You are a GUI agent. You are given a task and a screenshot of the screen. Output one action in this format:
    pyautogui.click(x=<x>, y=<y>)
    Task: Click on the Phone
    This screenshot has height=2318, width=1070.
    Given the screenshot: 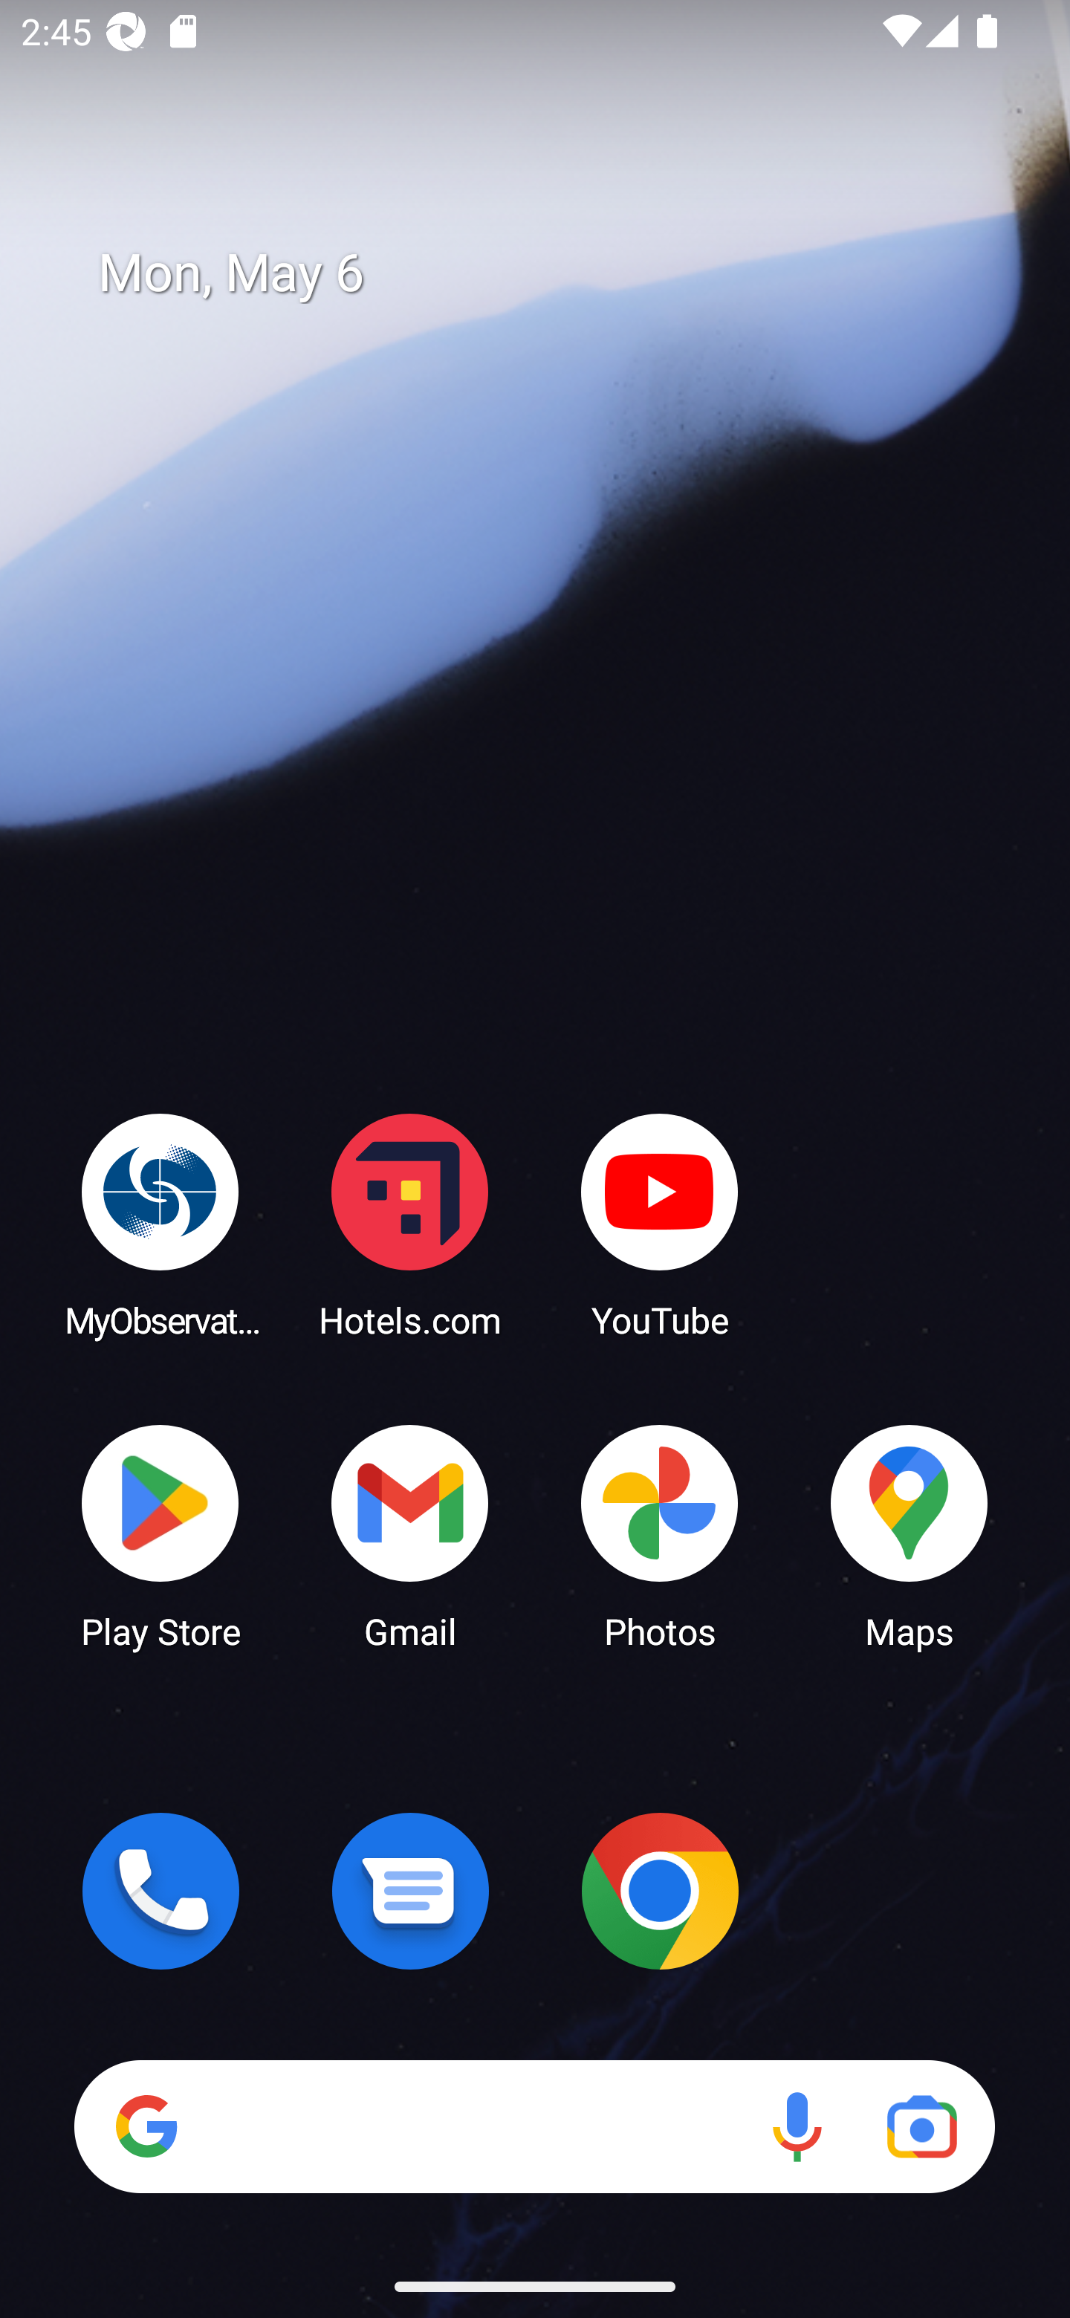 What is the action you would take?
    pyautogui.click(x=160, y=1891)
    